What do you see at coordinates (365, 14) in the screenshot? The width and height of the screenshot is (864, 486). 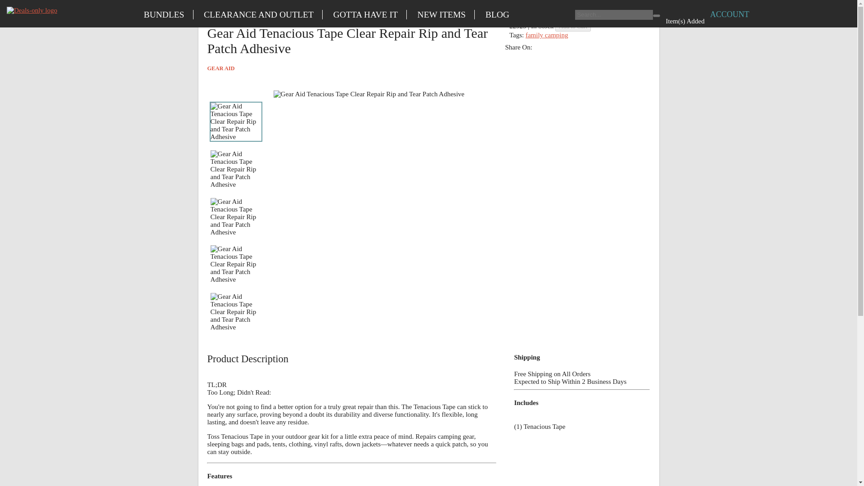 I see `GOTTA HAVE IT` at bounding box center [365, 14].